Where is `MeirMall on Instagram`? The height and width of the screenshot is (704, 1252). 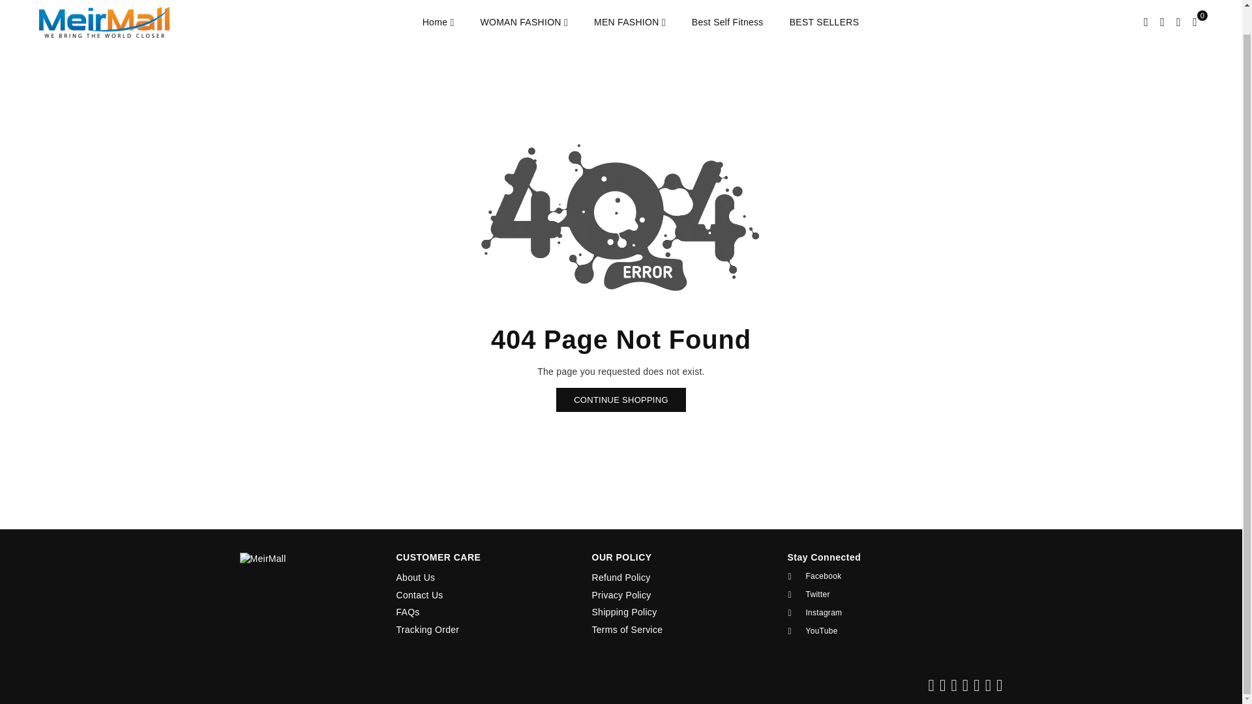
MeirMall on Instagram is located at coordinates (871, 613).